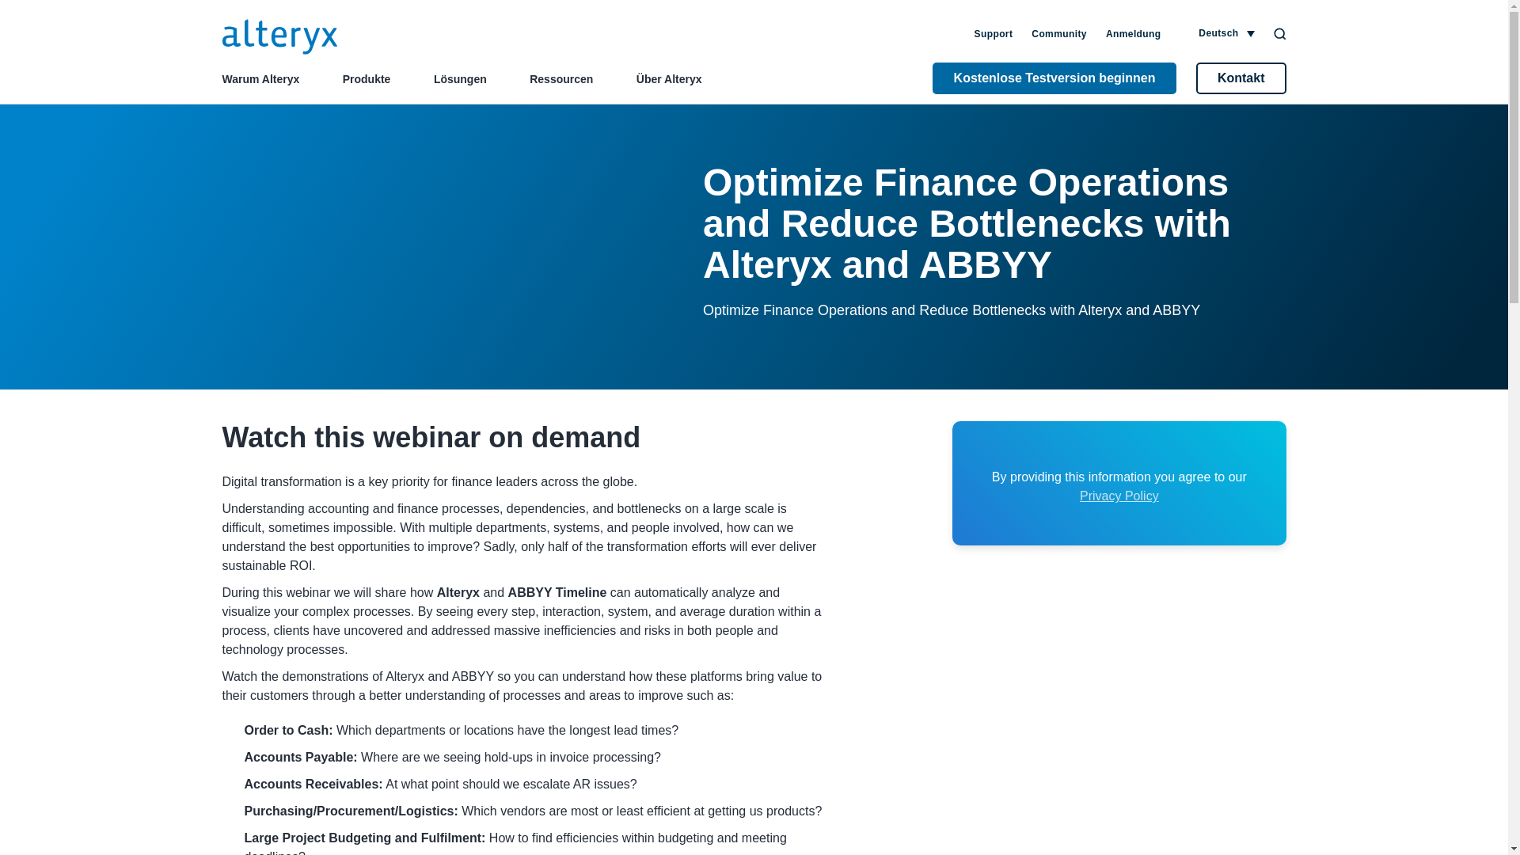 The height and width of the screenshot is (855, 1520). Describe the element at coordinates (1241, 78) in the screenshot. I see `Kontakt` at that location.